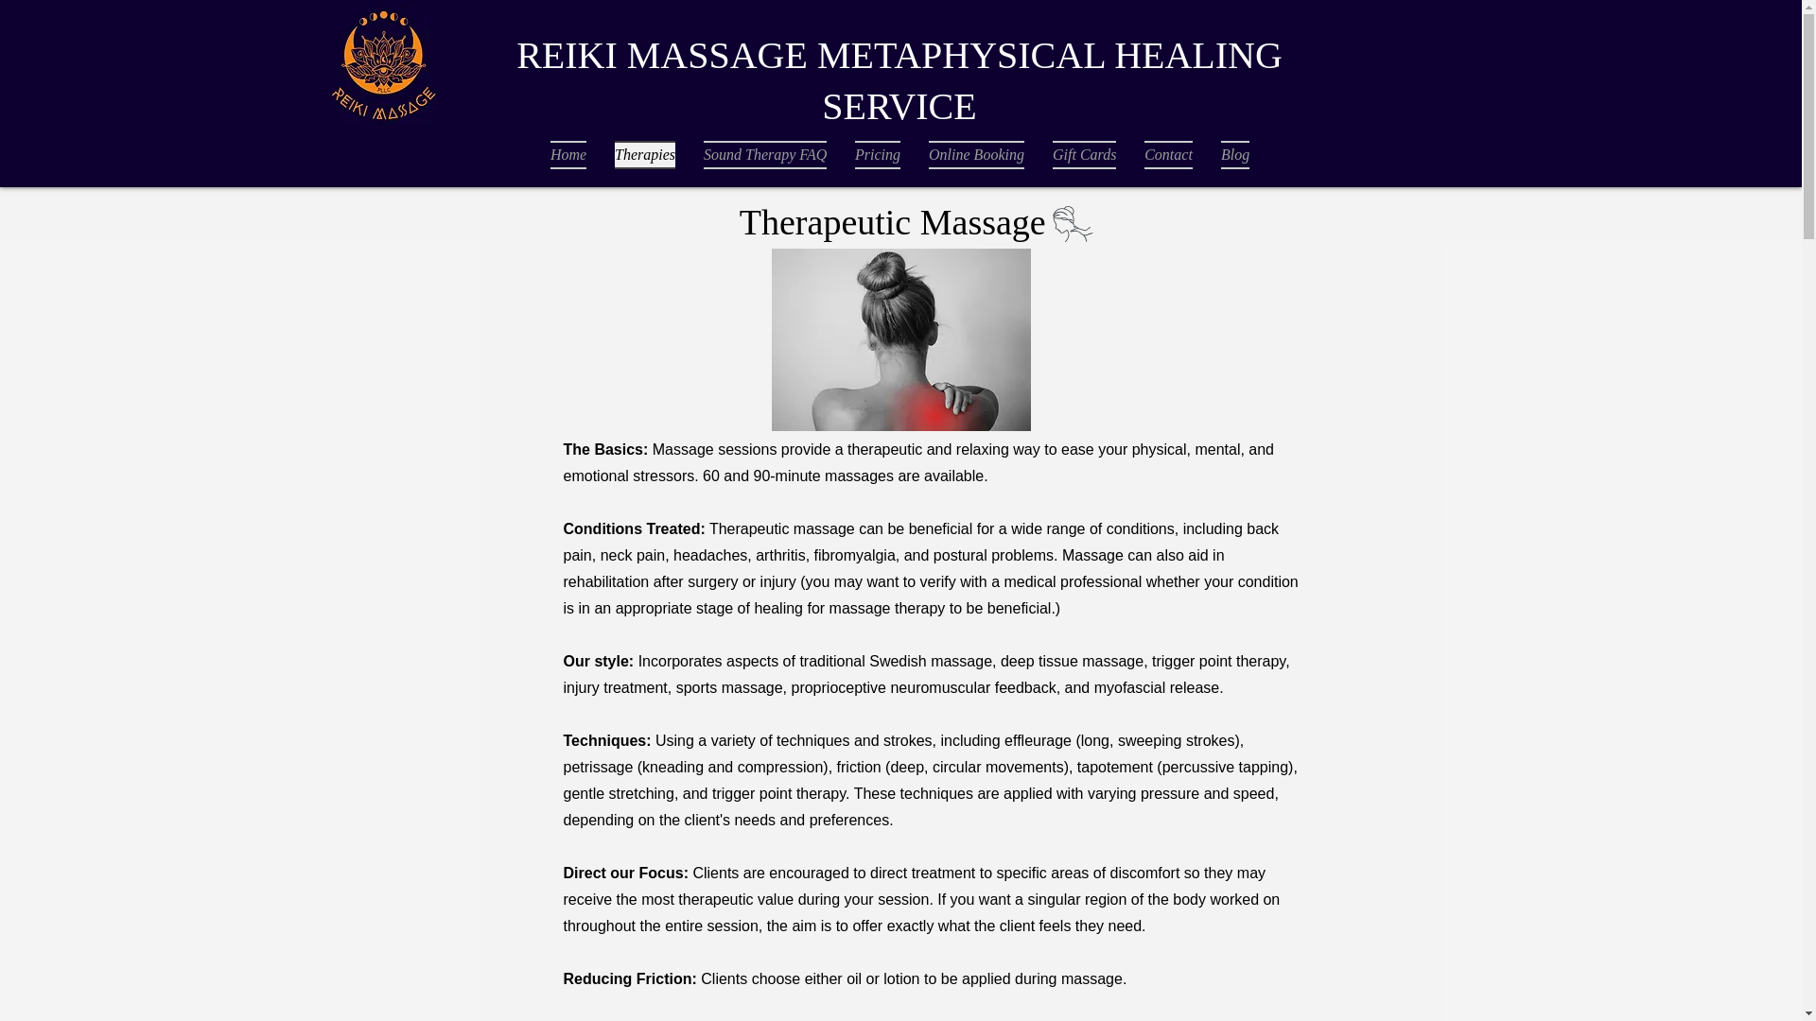 This screenshot has width=1816, height=1021. Describe the element at coordinates (567, 155) in the screenshot. I see `Home` at that location.